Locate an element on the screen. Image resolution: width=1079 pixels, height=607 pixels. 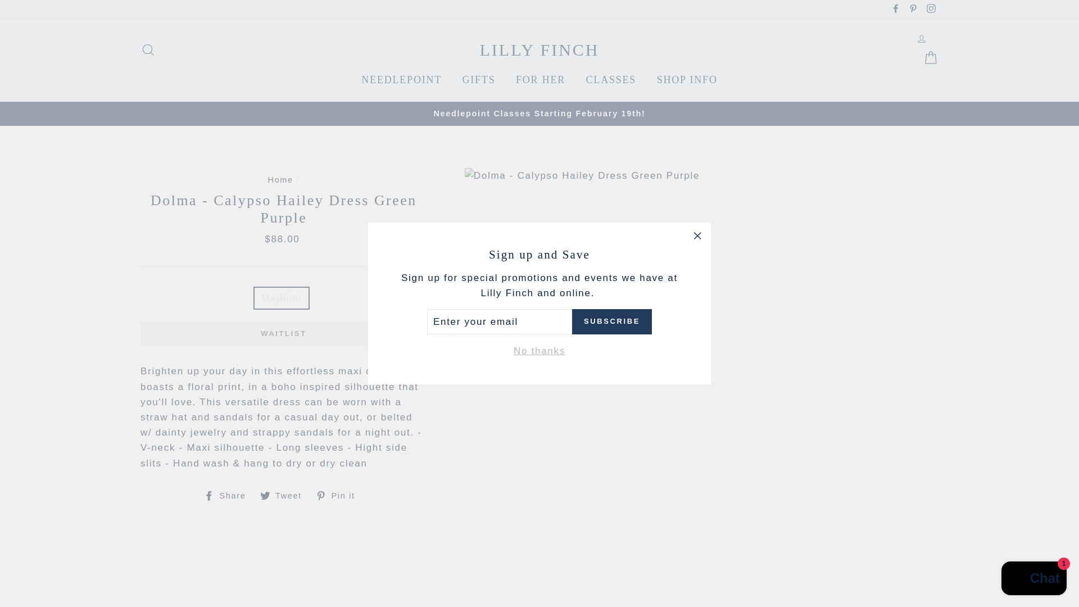
Share on Facebook is located at coordinates (228, 496).